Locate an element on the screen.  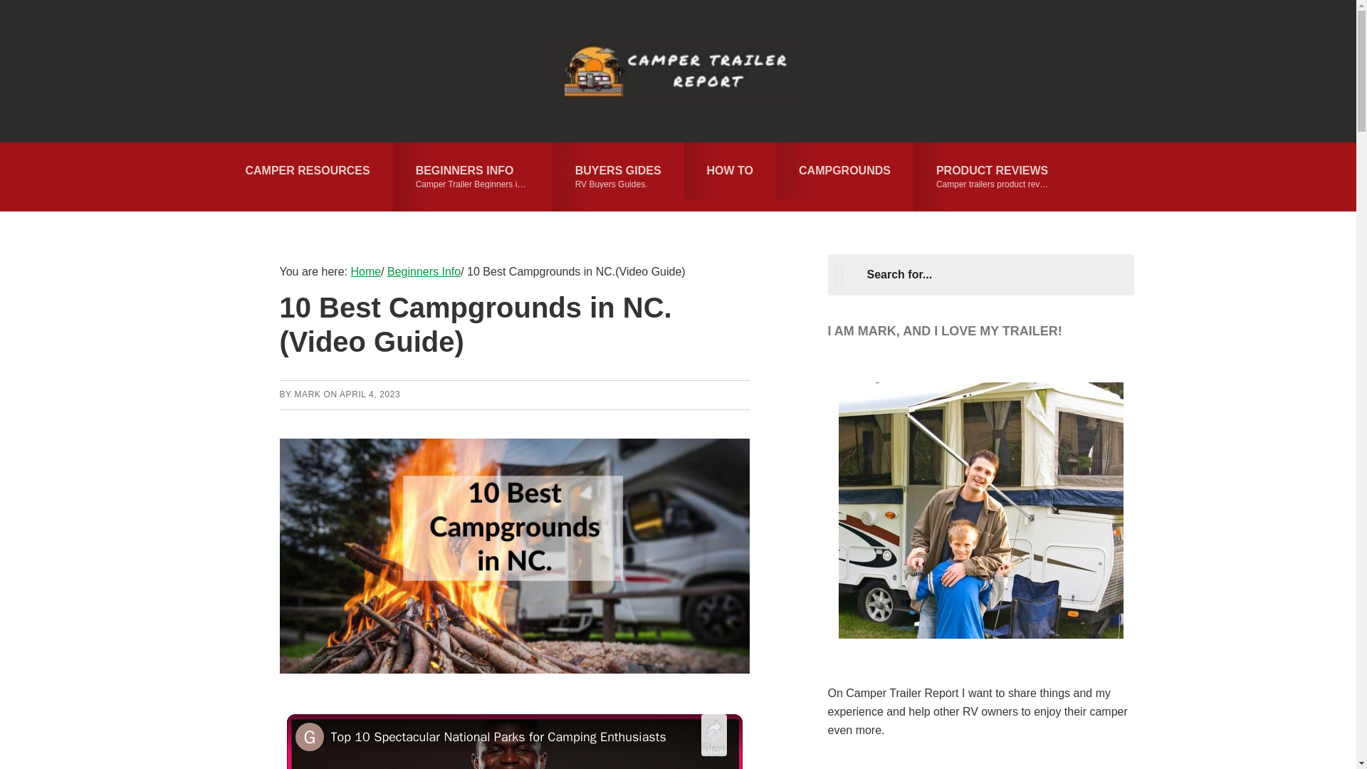
Home is located at coordinates (678, 71).